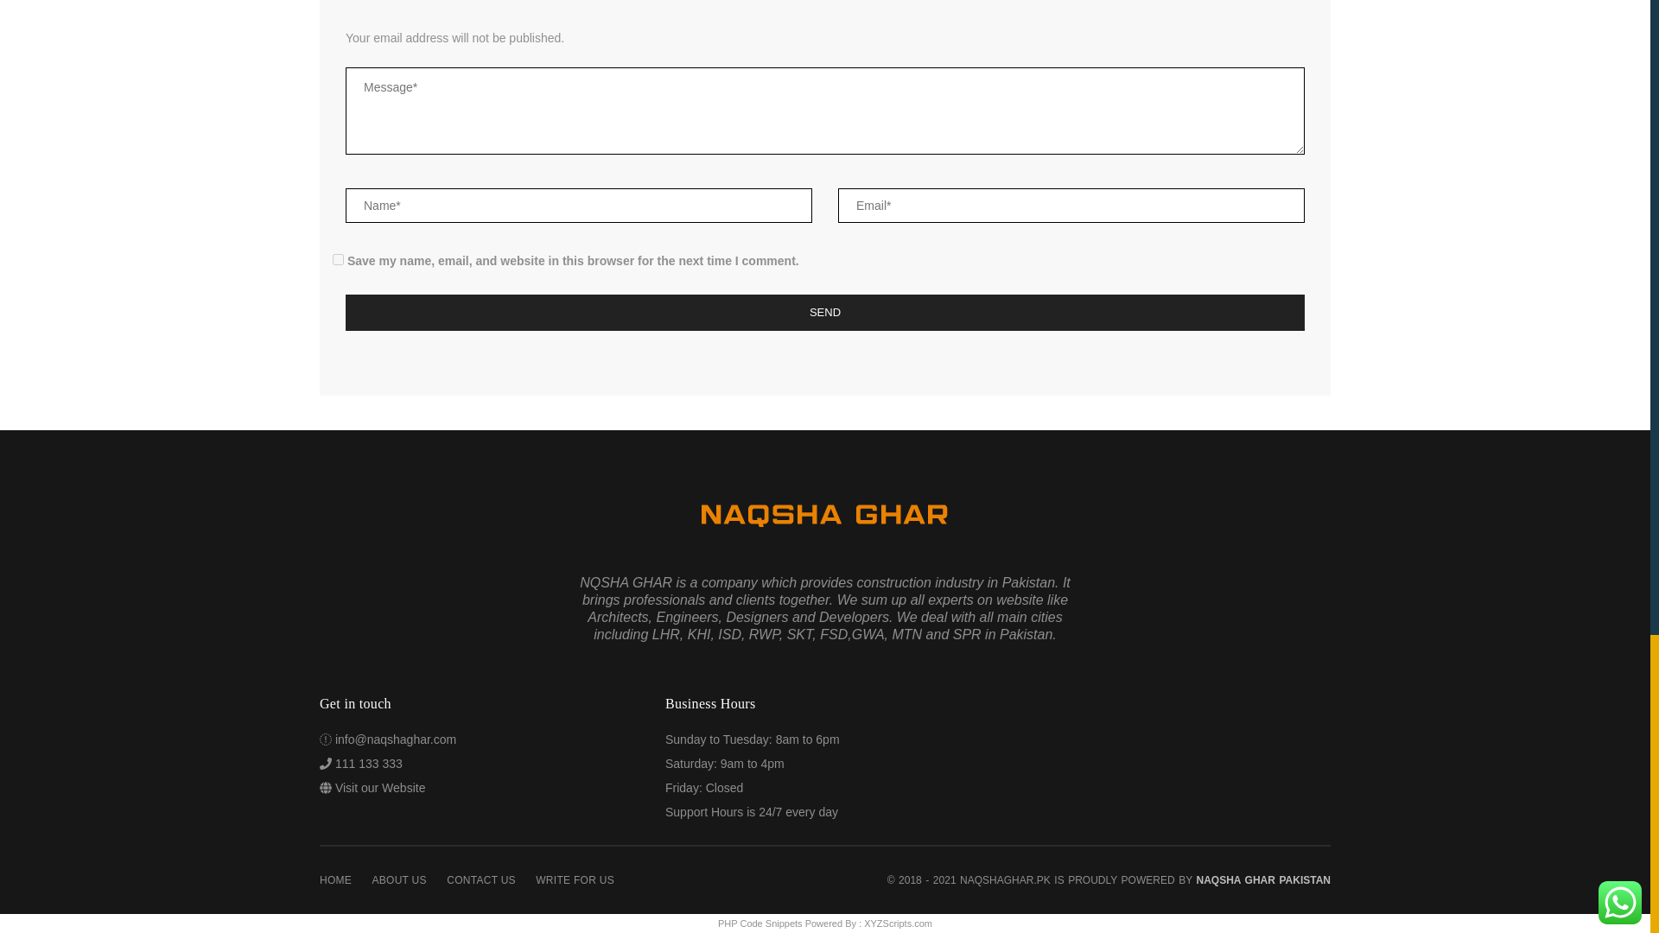 The image size is (1659, 933). Describe the element at coordinates (380, 788) in the screenshot. I see `Visit our Website` at that location.